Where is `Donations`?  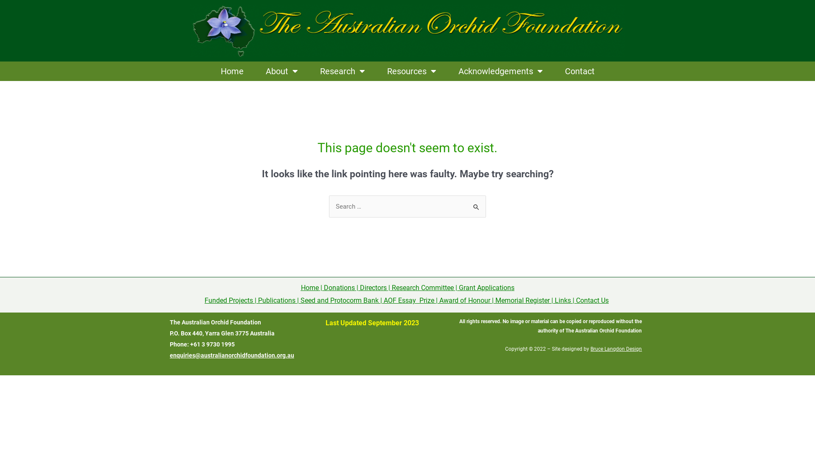
Donations is located at coordinates (339, 288).